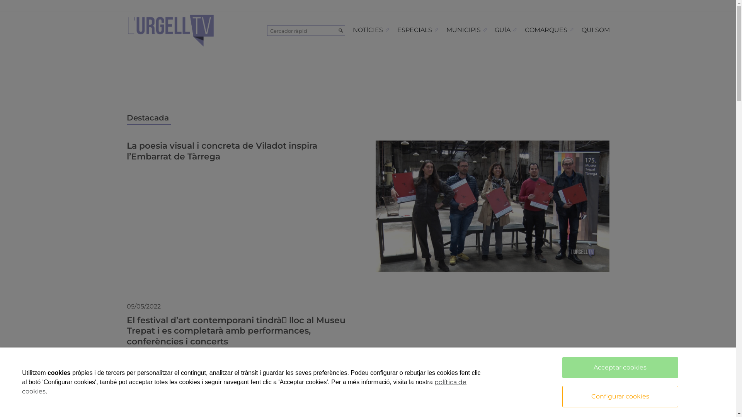  What do you see at coordinates (198, 357) in the screenshot?
I see `SOCIETAT` at bounding box center [198, 357].